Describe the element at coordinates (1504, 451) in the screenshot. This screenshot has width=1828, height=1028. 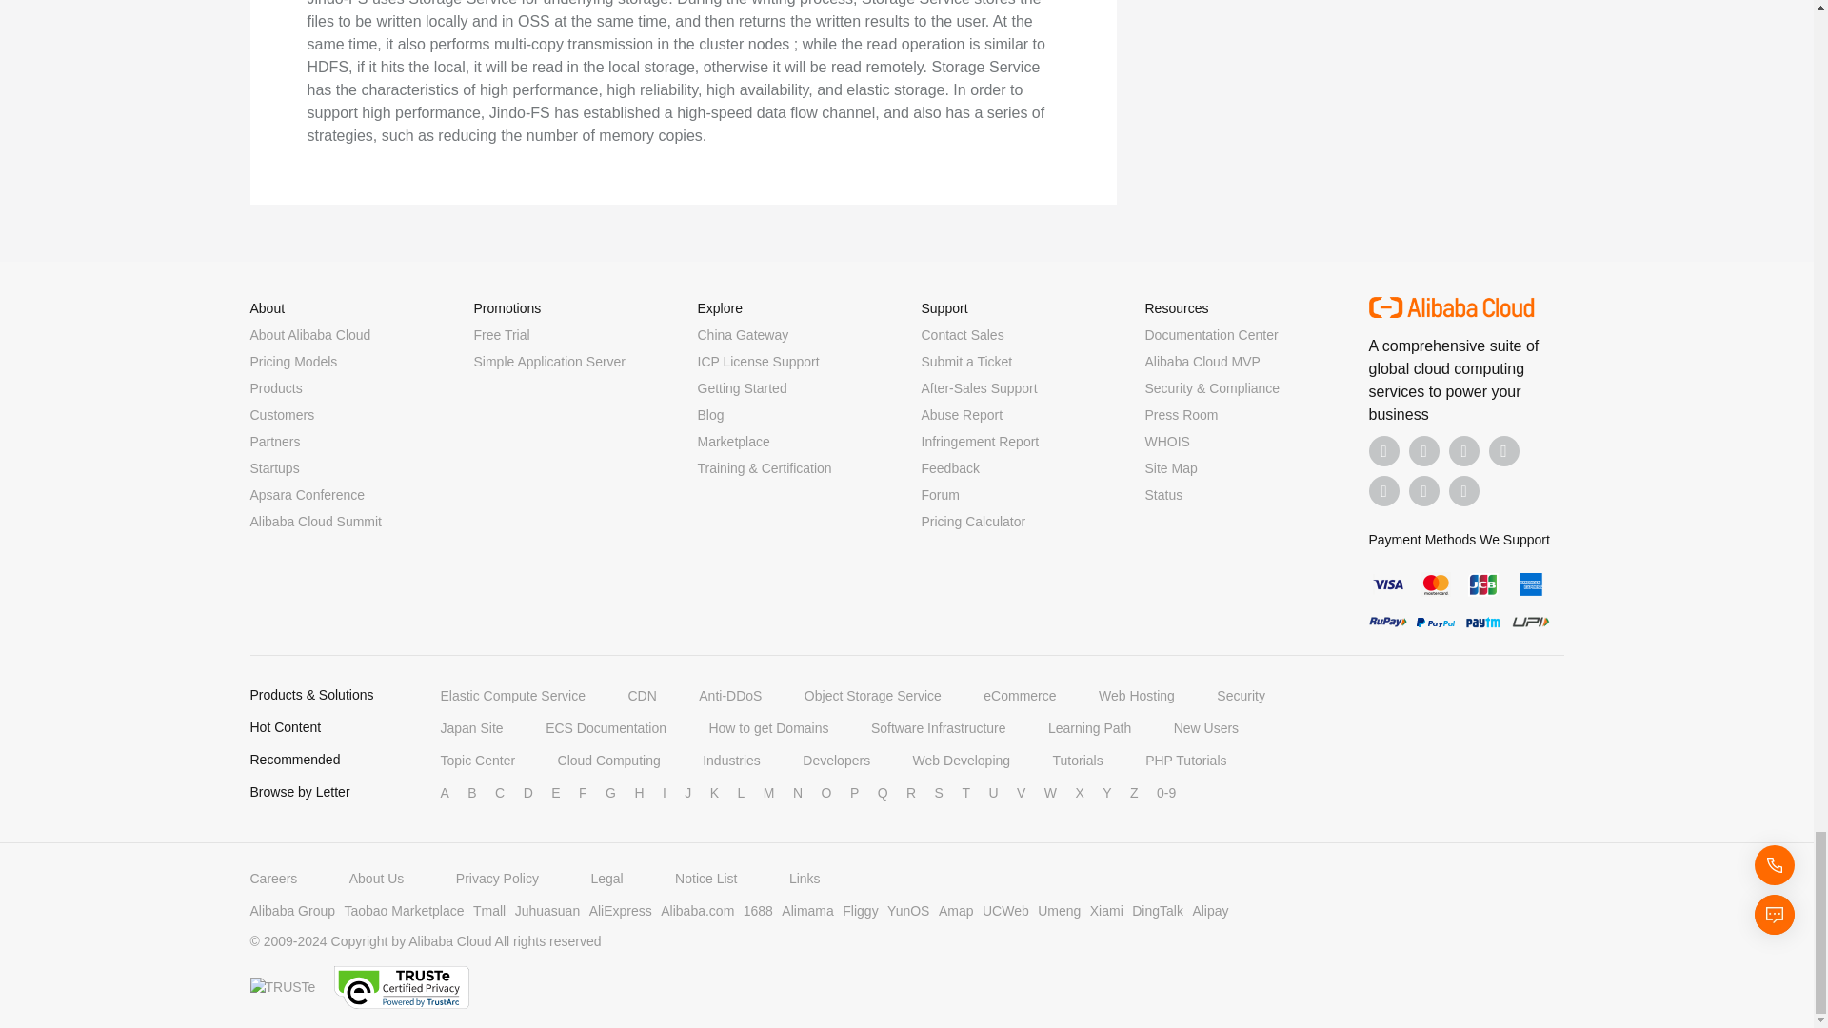
I see `YouTube` at that location.